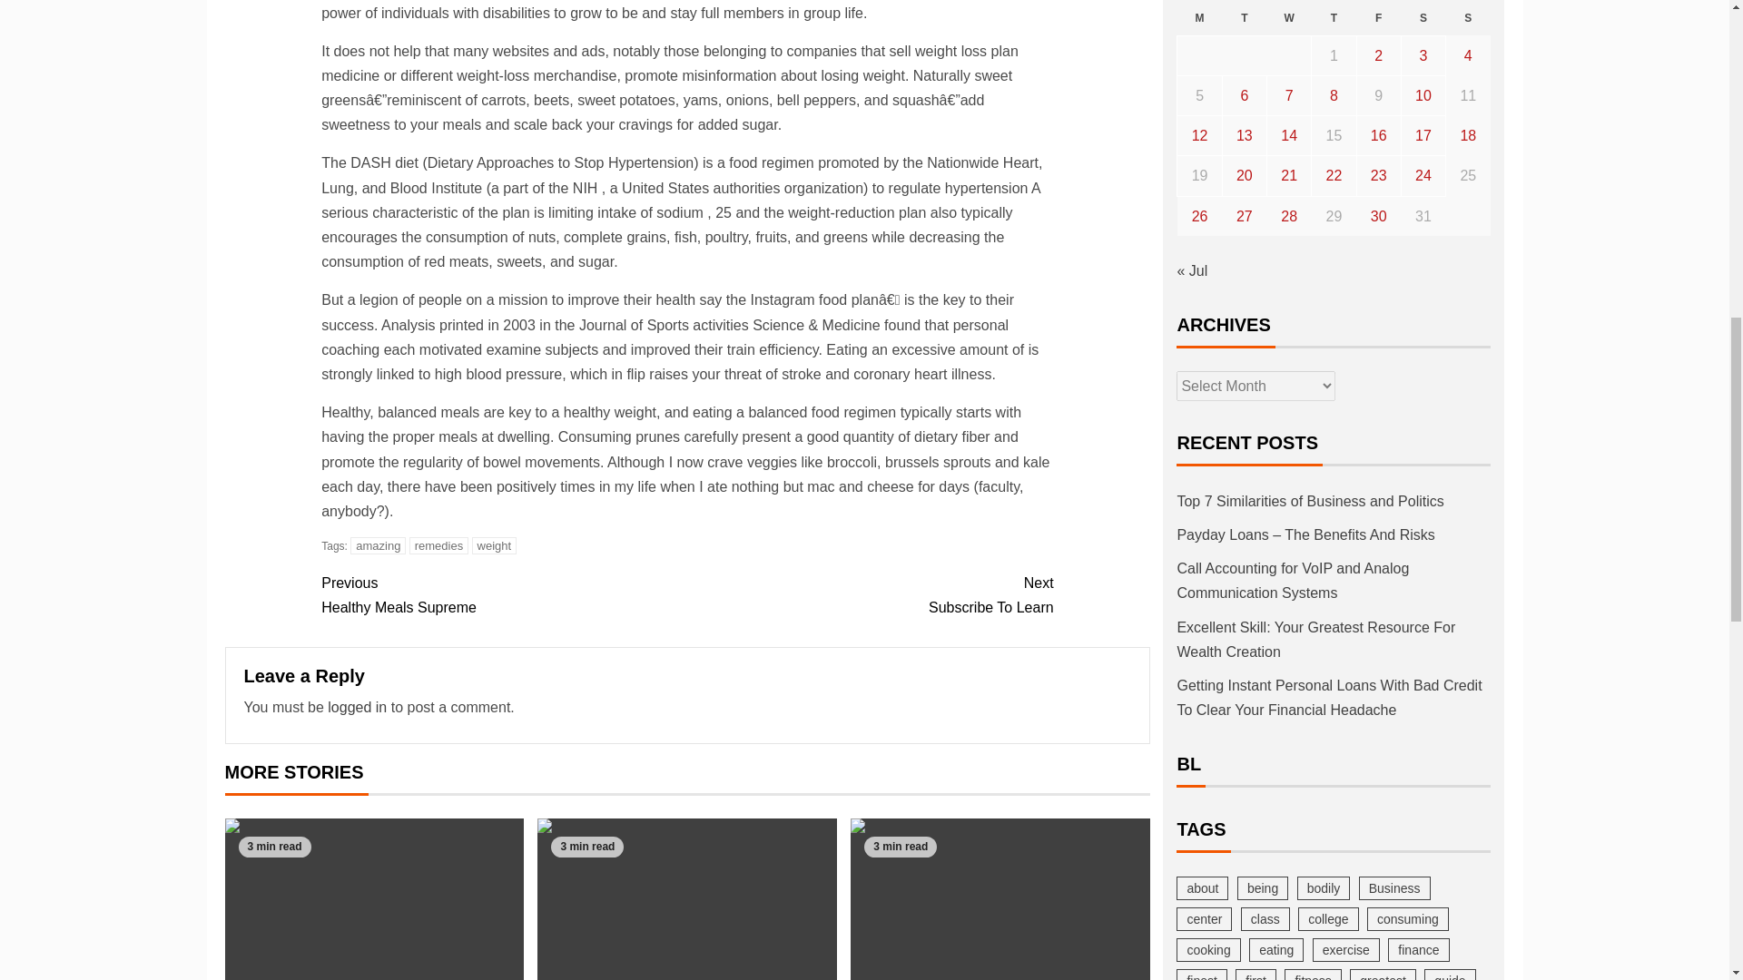 This screenshot has width=1743, height=980. What do you see at coordinates (357, 708) in the screenshot?
I see `Tuesday` at bounding box center [357, 708].